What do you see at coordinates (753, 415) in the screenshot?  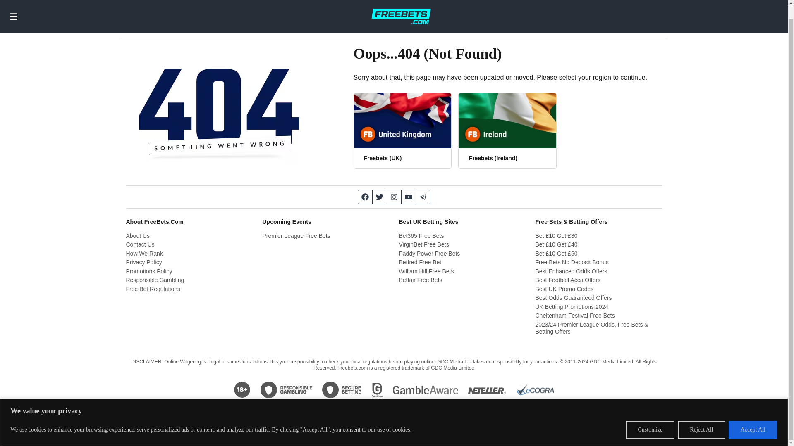 I see `Accept All` at bounding box center [753, 415].